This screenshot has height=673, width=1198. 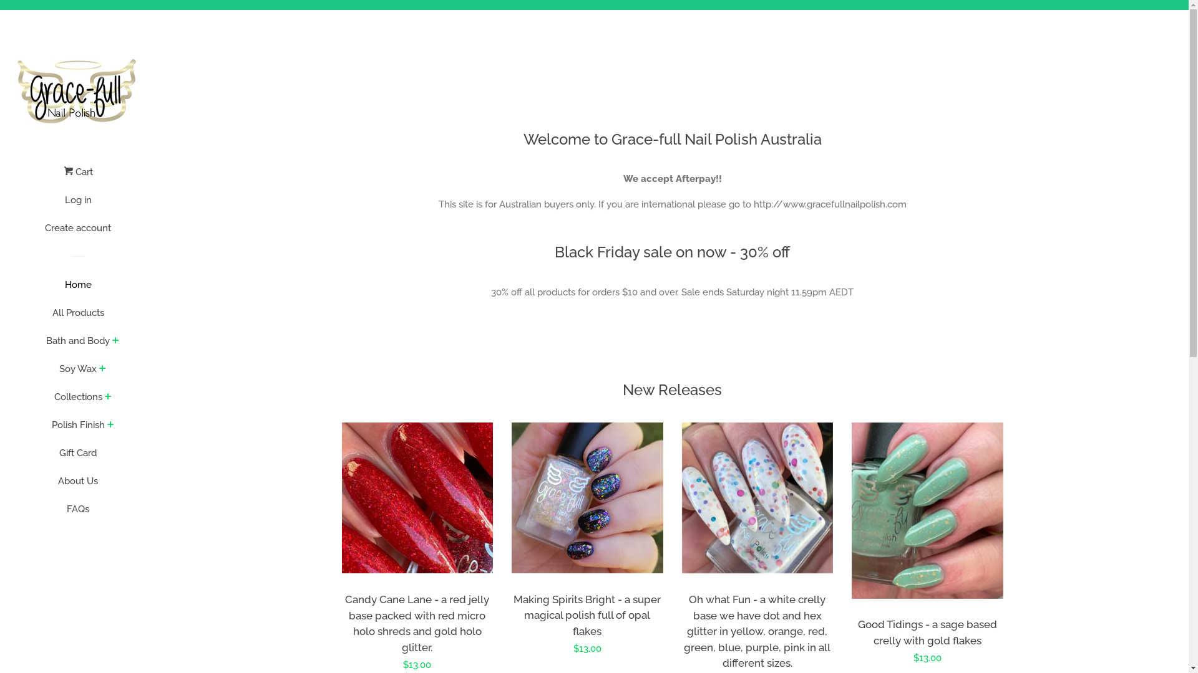 I want to click on Cart, so click(x=79, y=177).